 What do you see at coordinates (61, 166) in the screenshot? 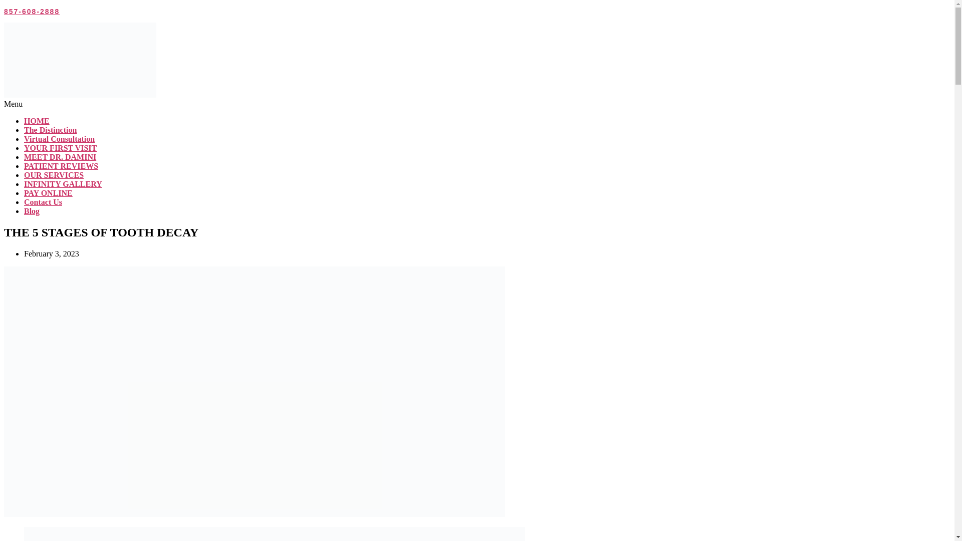
I see `PATIENT REVIEWS` at bounding box center [61, 166].